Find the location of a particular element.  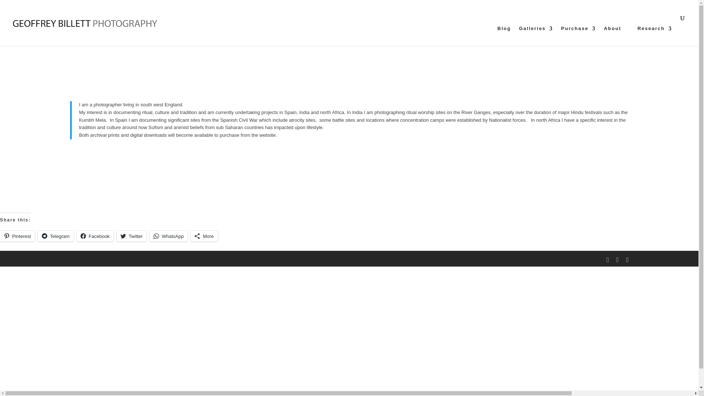

Click to share on Pinterest is located at coordinates (17, 236).